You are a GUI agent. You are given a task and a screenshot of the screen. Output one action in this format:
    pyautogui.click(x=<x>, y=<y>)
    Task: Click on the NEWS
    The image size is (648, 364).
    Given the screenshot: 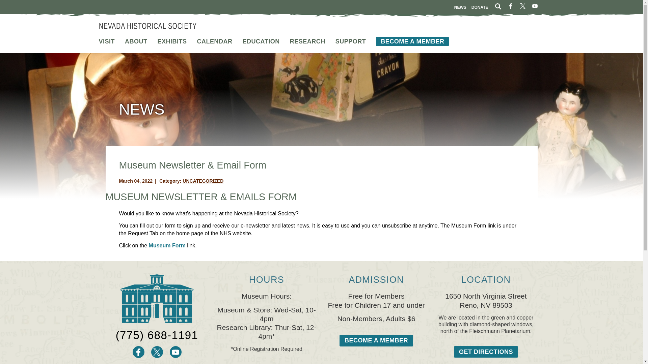 What is the action you would take?
    pyautogui.click(x=460, y=7)
    